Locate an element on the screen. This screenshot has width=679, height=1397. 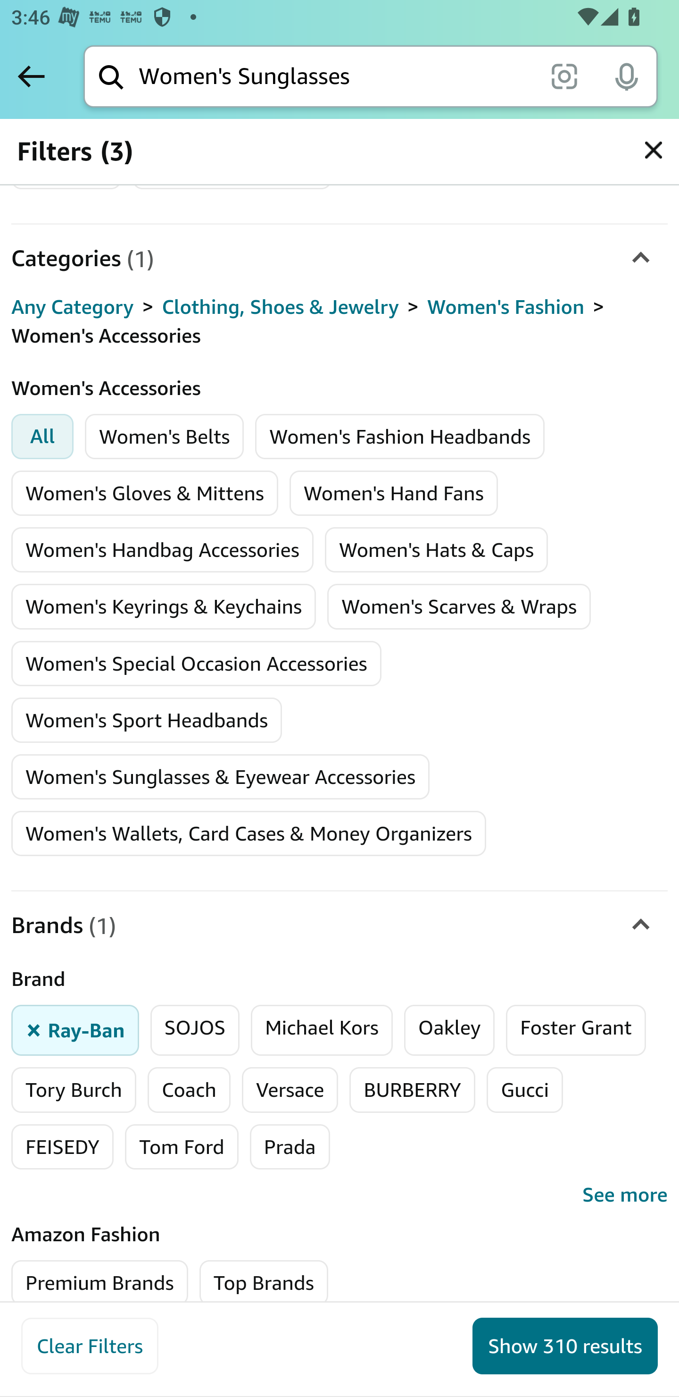
Women's Scarves & Wraps is located at coordinates (459, 607).